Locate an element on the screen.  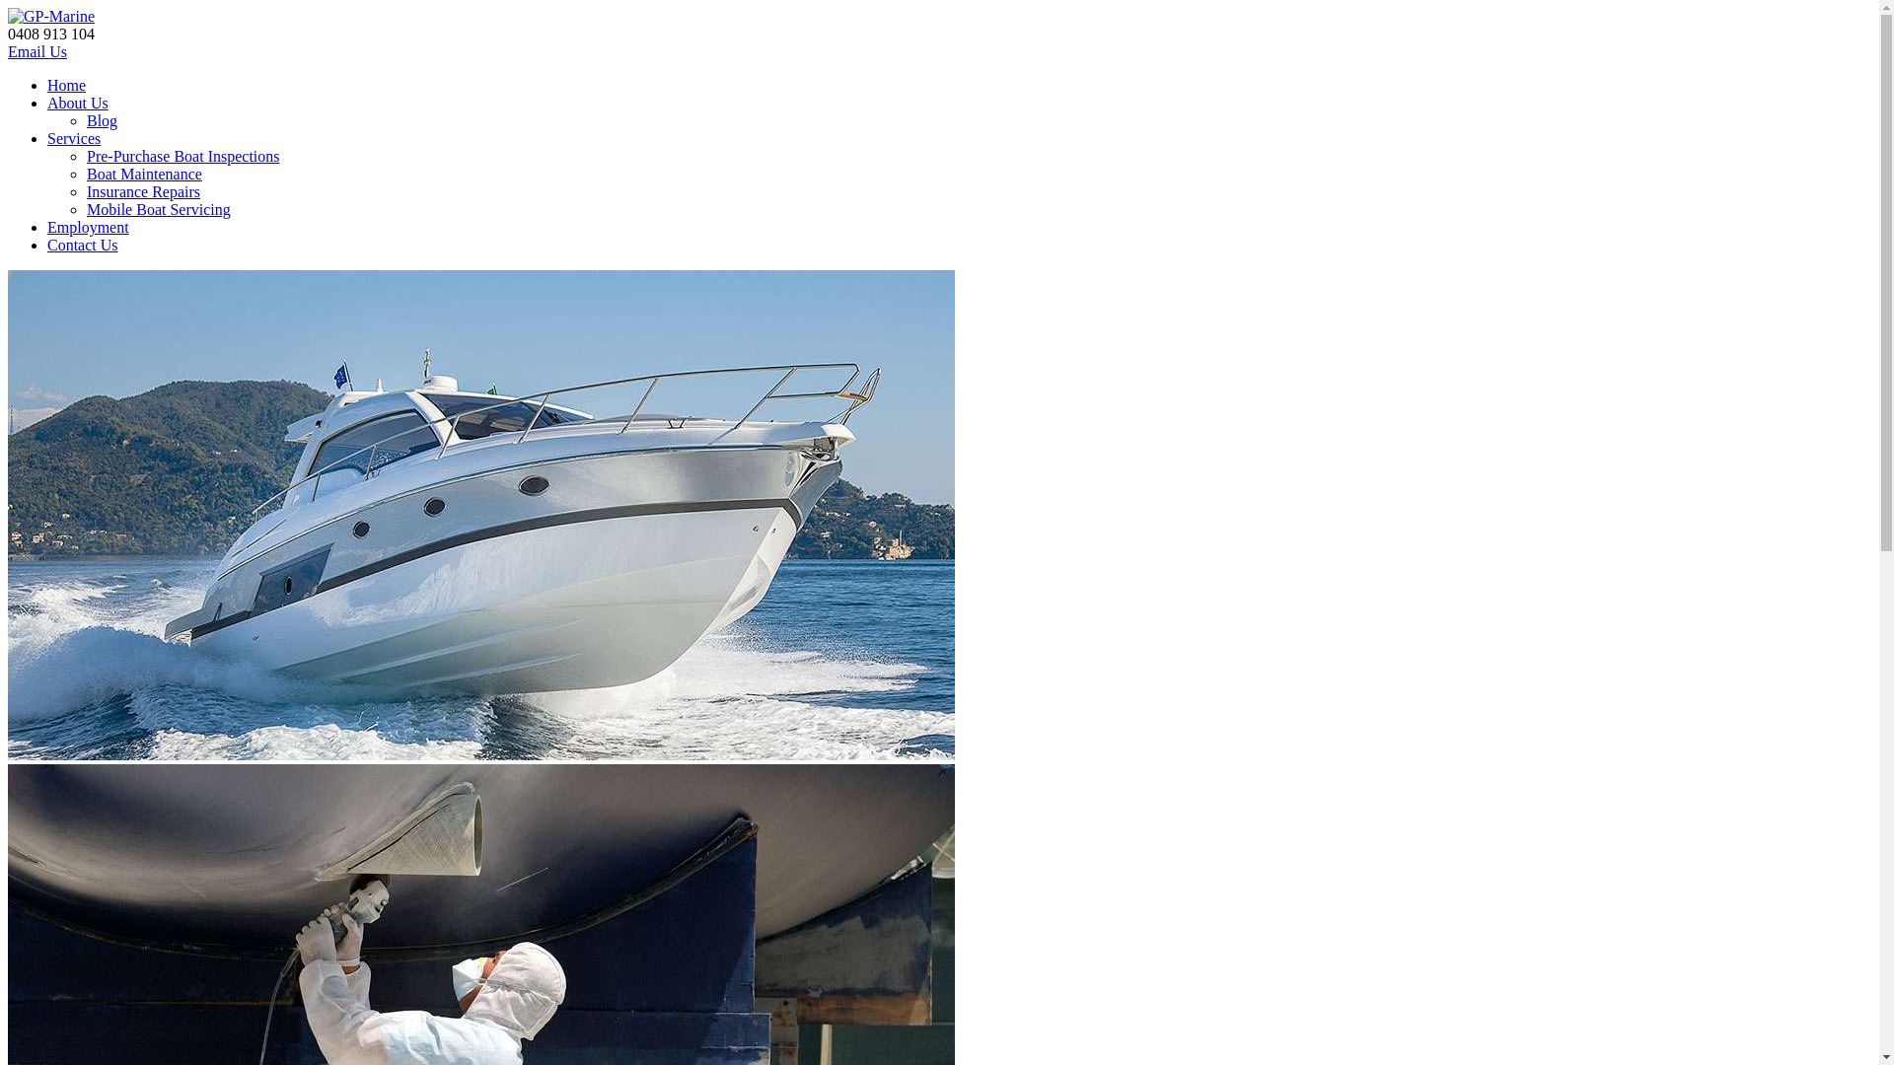
Insurance Repairs is located at coordinates (144, 191).